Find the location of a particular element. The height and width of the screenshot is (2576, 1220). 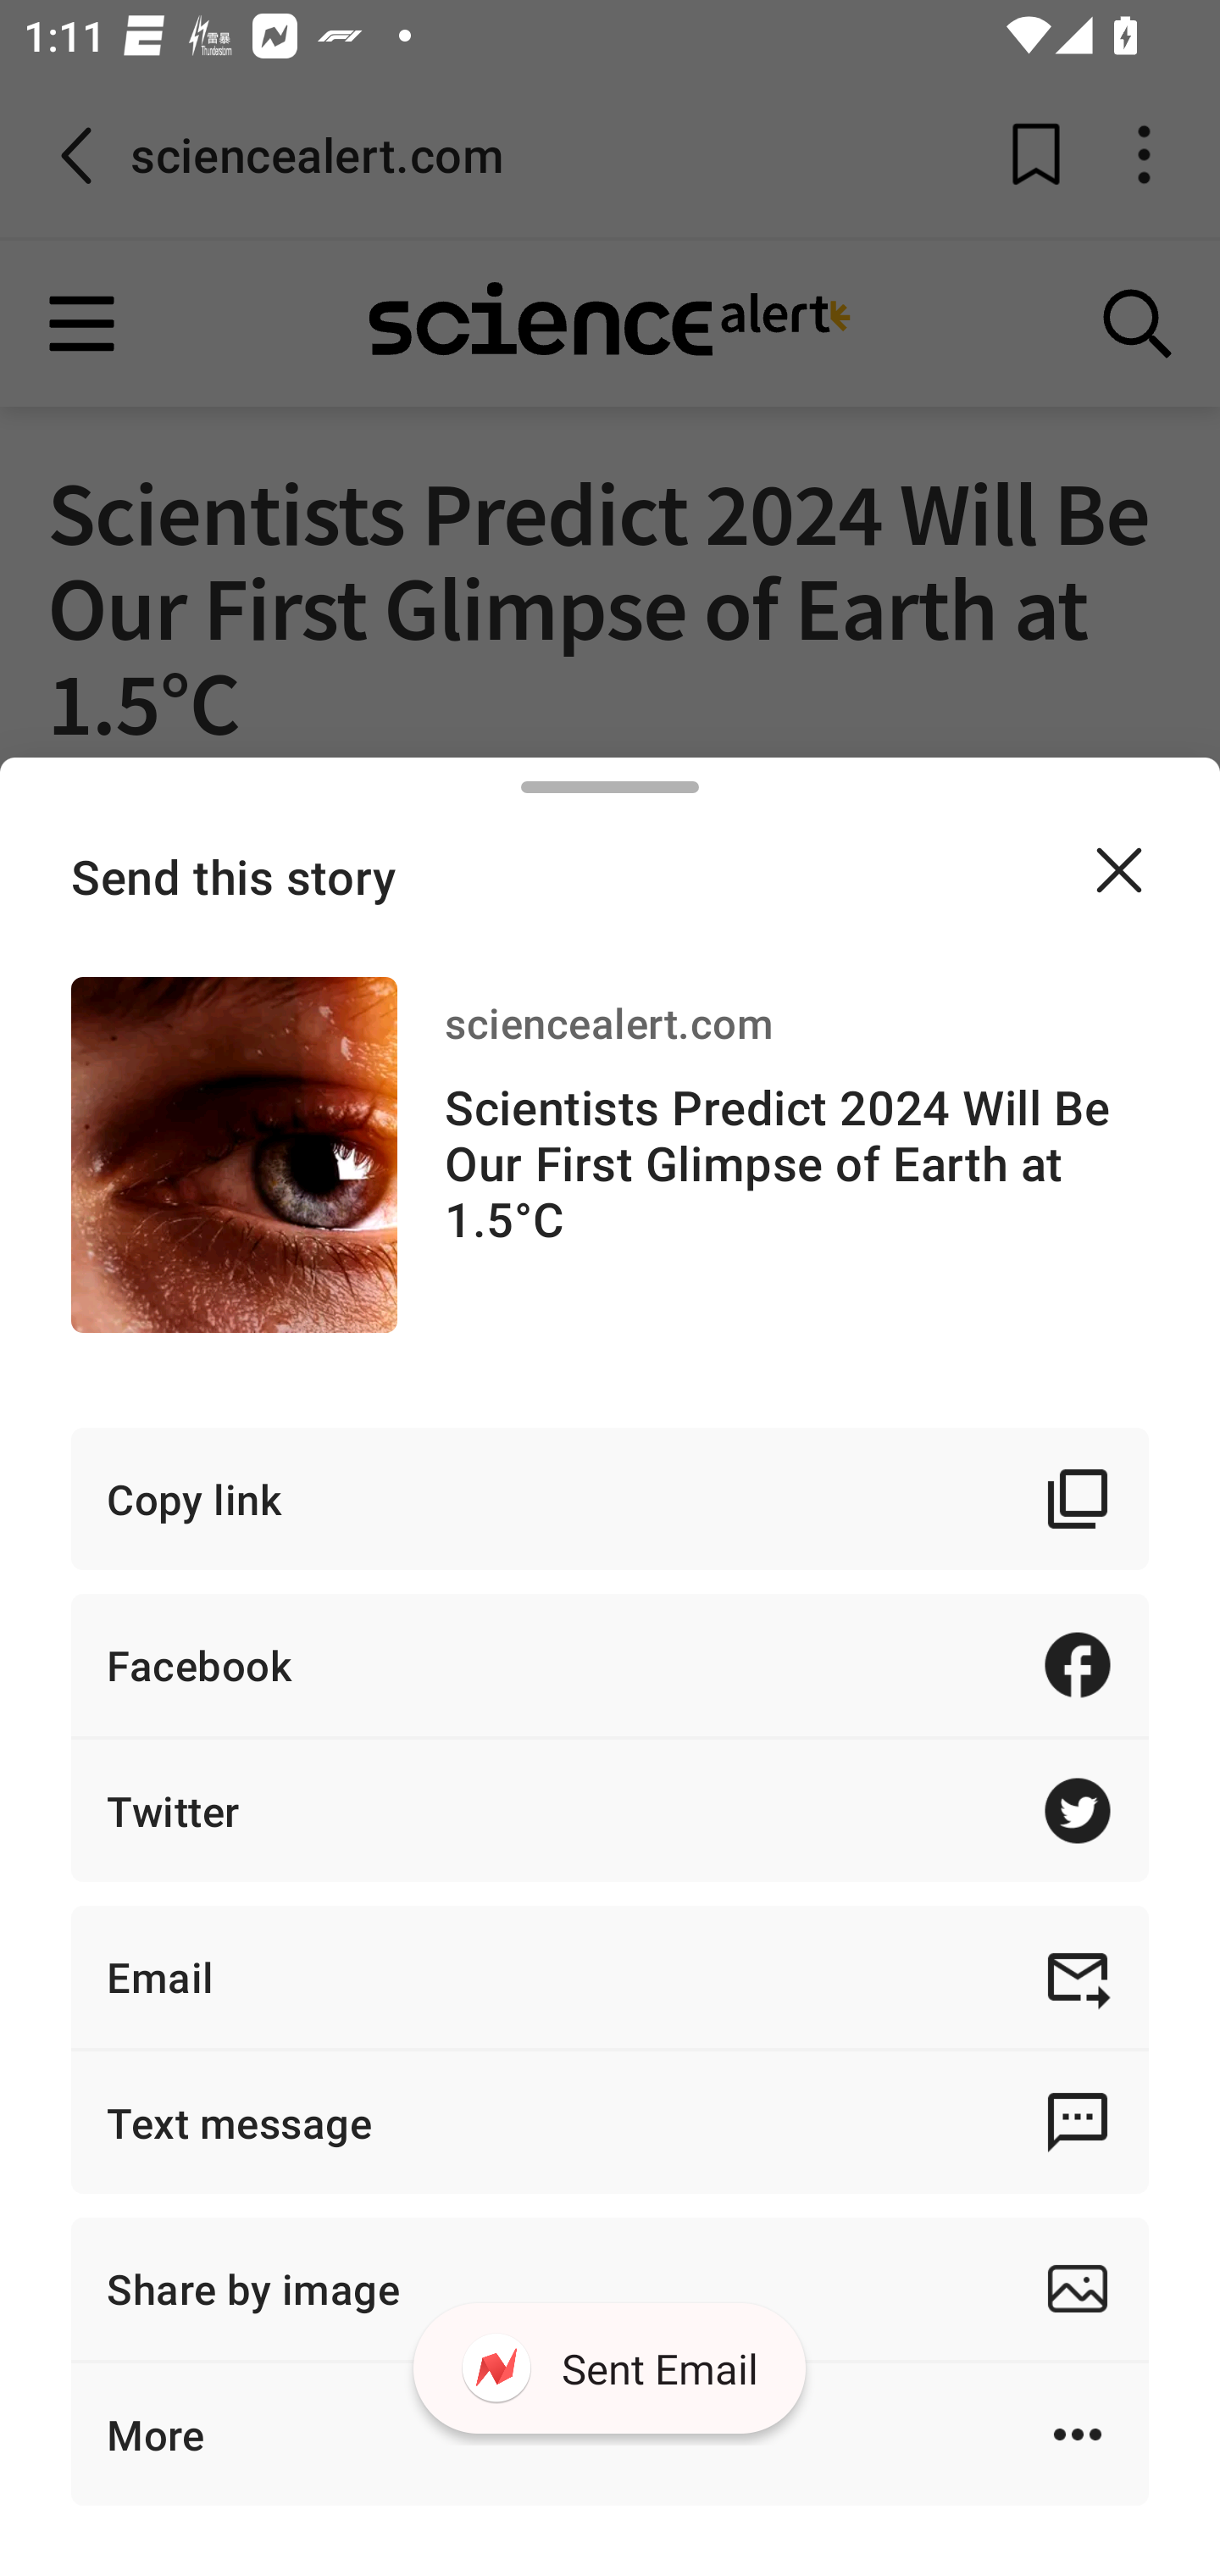

Facebook is located at coordinates (610, 1664).